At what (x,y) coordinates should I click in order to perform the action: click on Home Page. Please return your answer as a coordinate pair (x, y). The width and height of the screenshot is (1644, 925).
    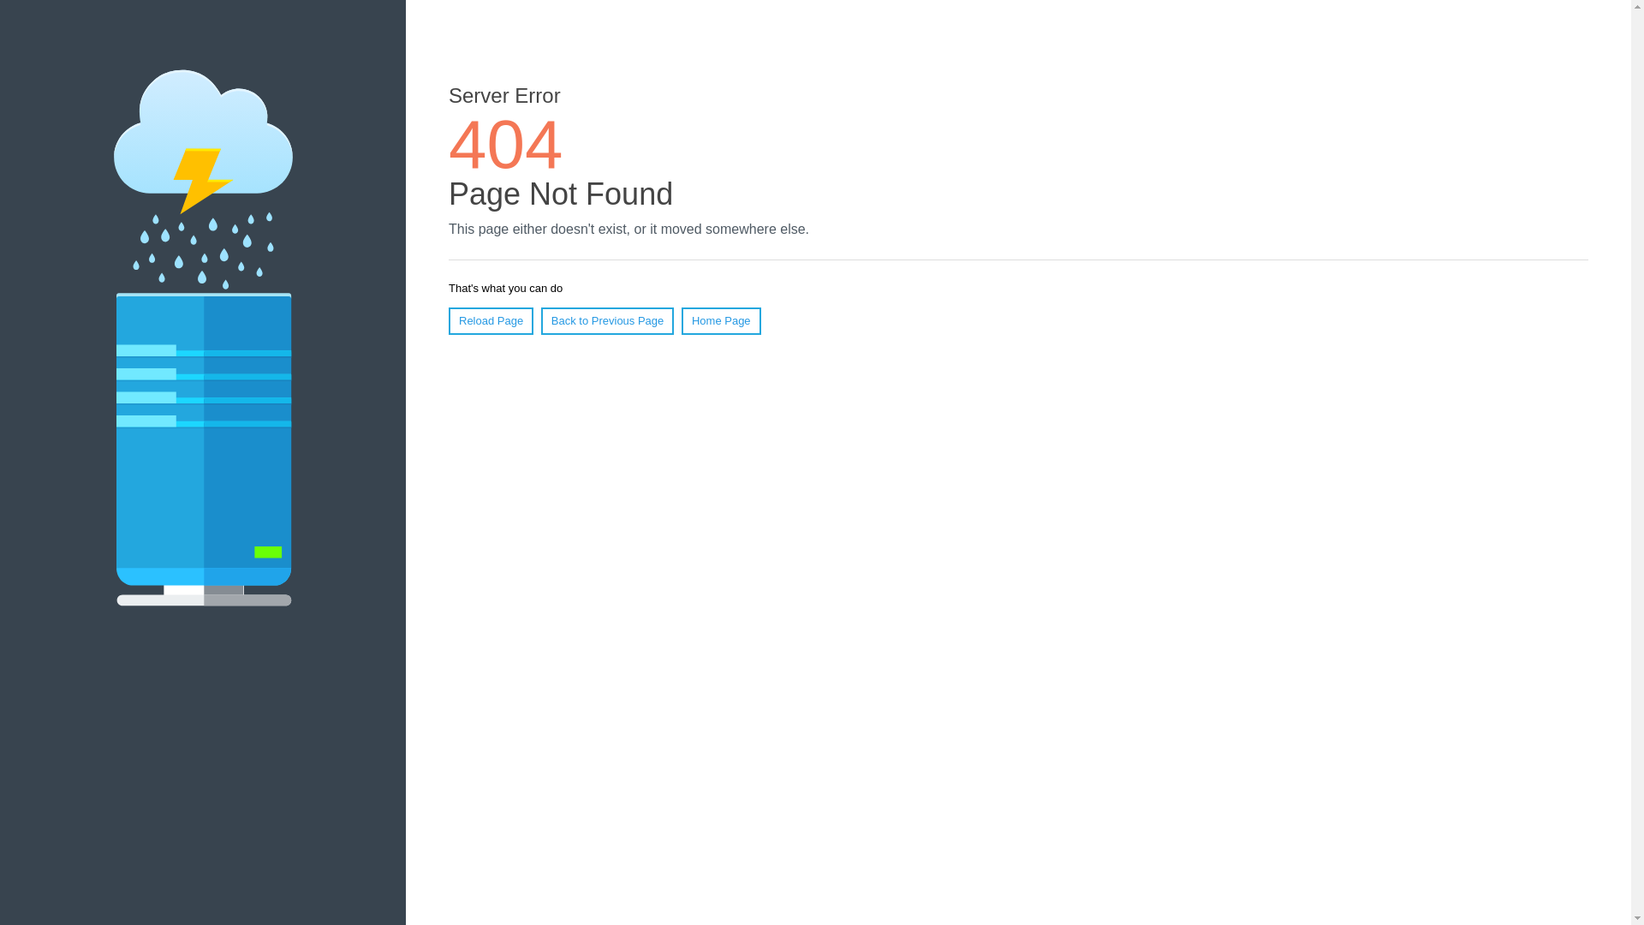
    Looking at the image, I should click on (721, 321).